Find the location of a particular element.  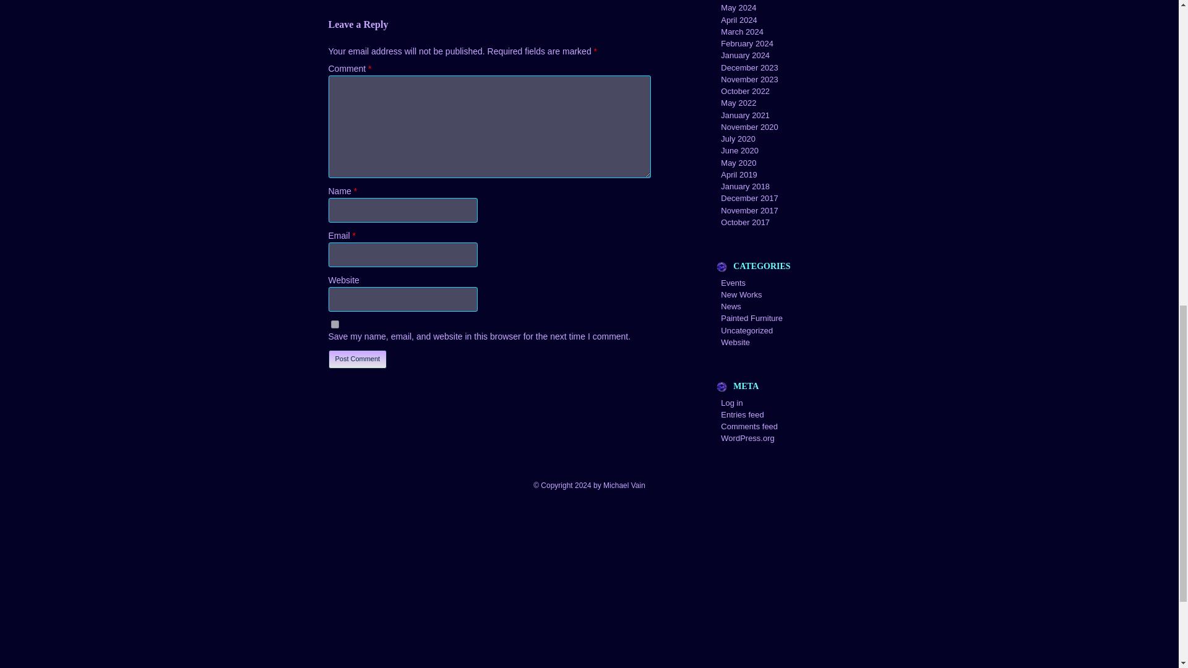

May 2024 is located at coordinates (738, 7).